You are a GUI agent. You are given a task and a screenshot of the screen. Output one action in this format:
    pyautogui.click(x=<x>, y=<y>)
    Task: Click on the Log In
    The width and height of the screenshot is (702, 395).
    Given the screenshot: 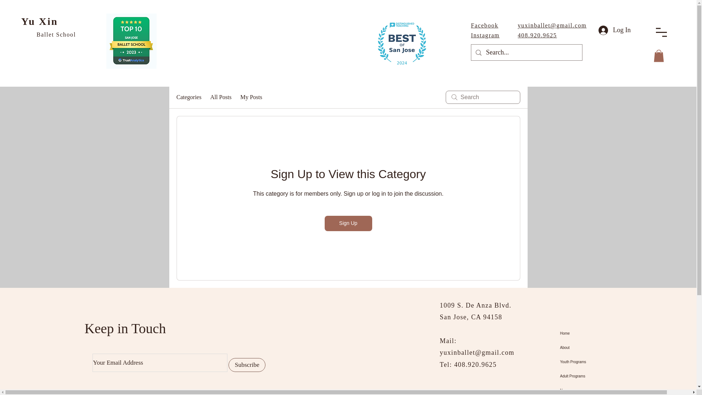 What is the action you would take?
    pyautogui.click(x=614, y=30)
    